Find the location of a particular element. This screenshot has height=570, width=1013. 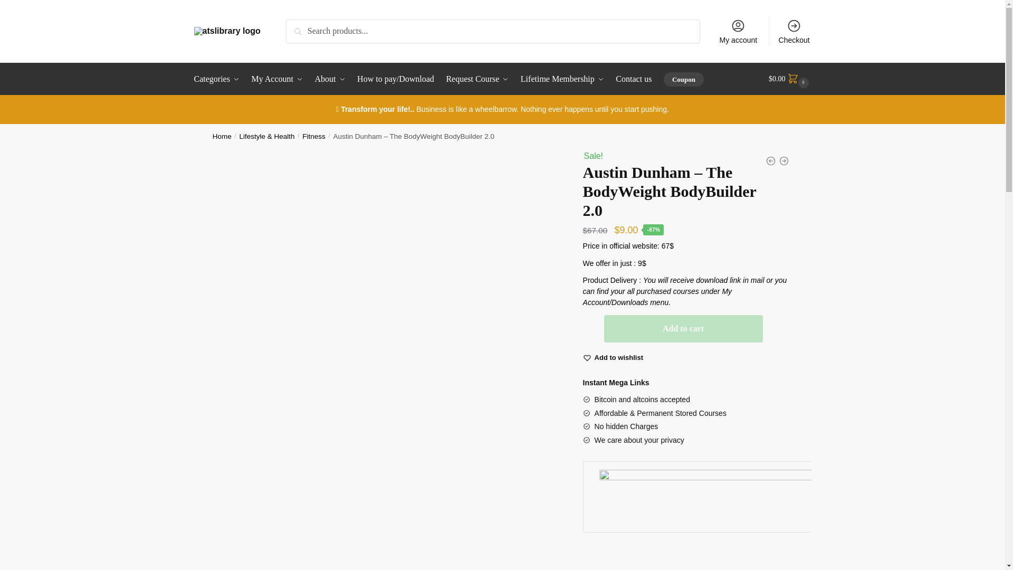

Search is located at coordinates (300, 26).